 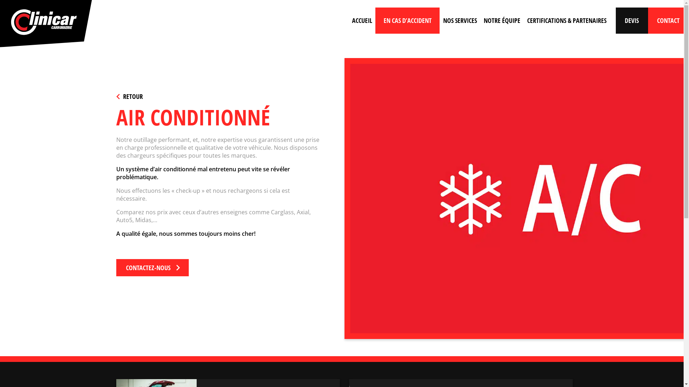 What do you see at coordinates (362, 21) in the screenshot?
I see `ACCUEIL` at bounding box center [362, 21].